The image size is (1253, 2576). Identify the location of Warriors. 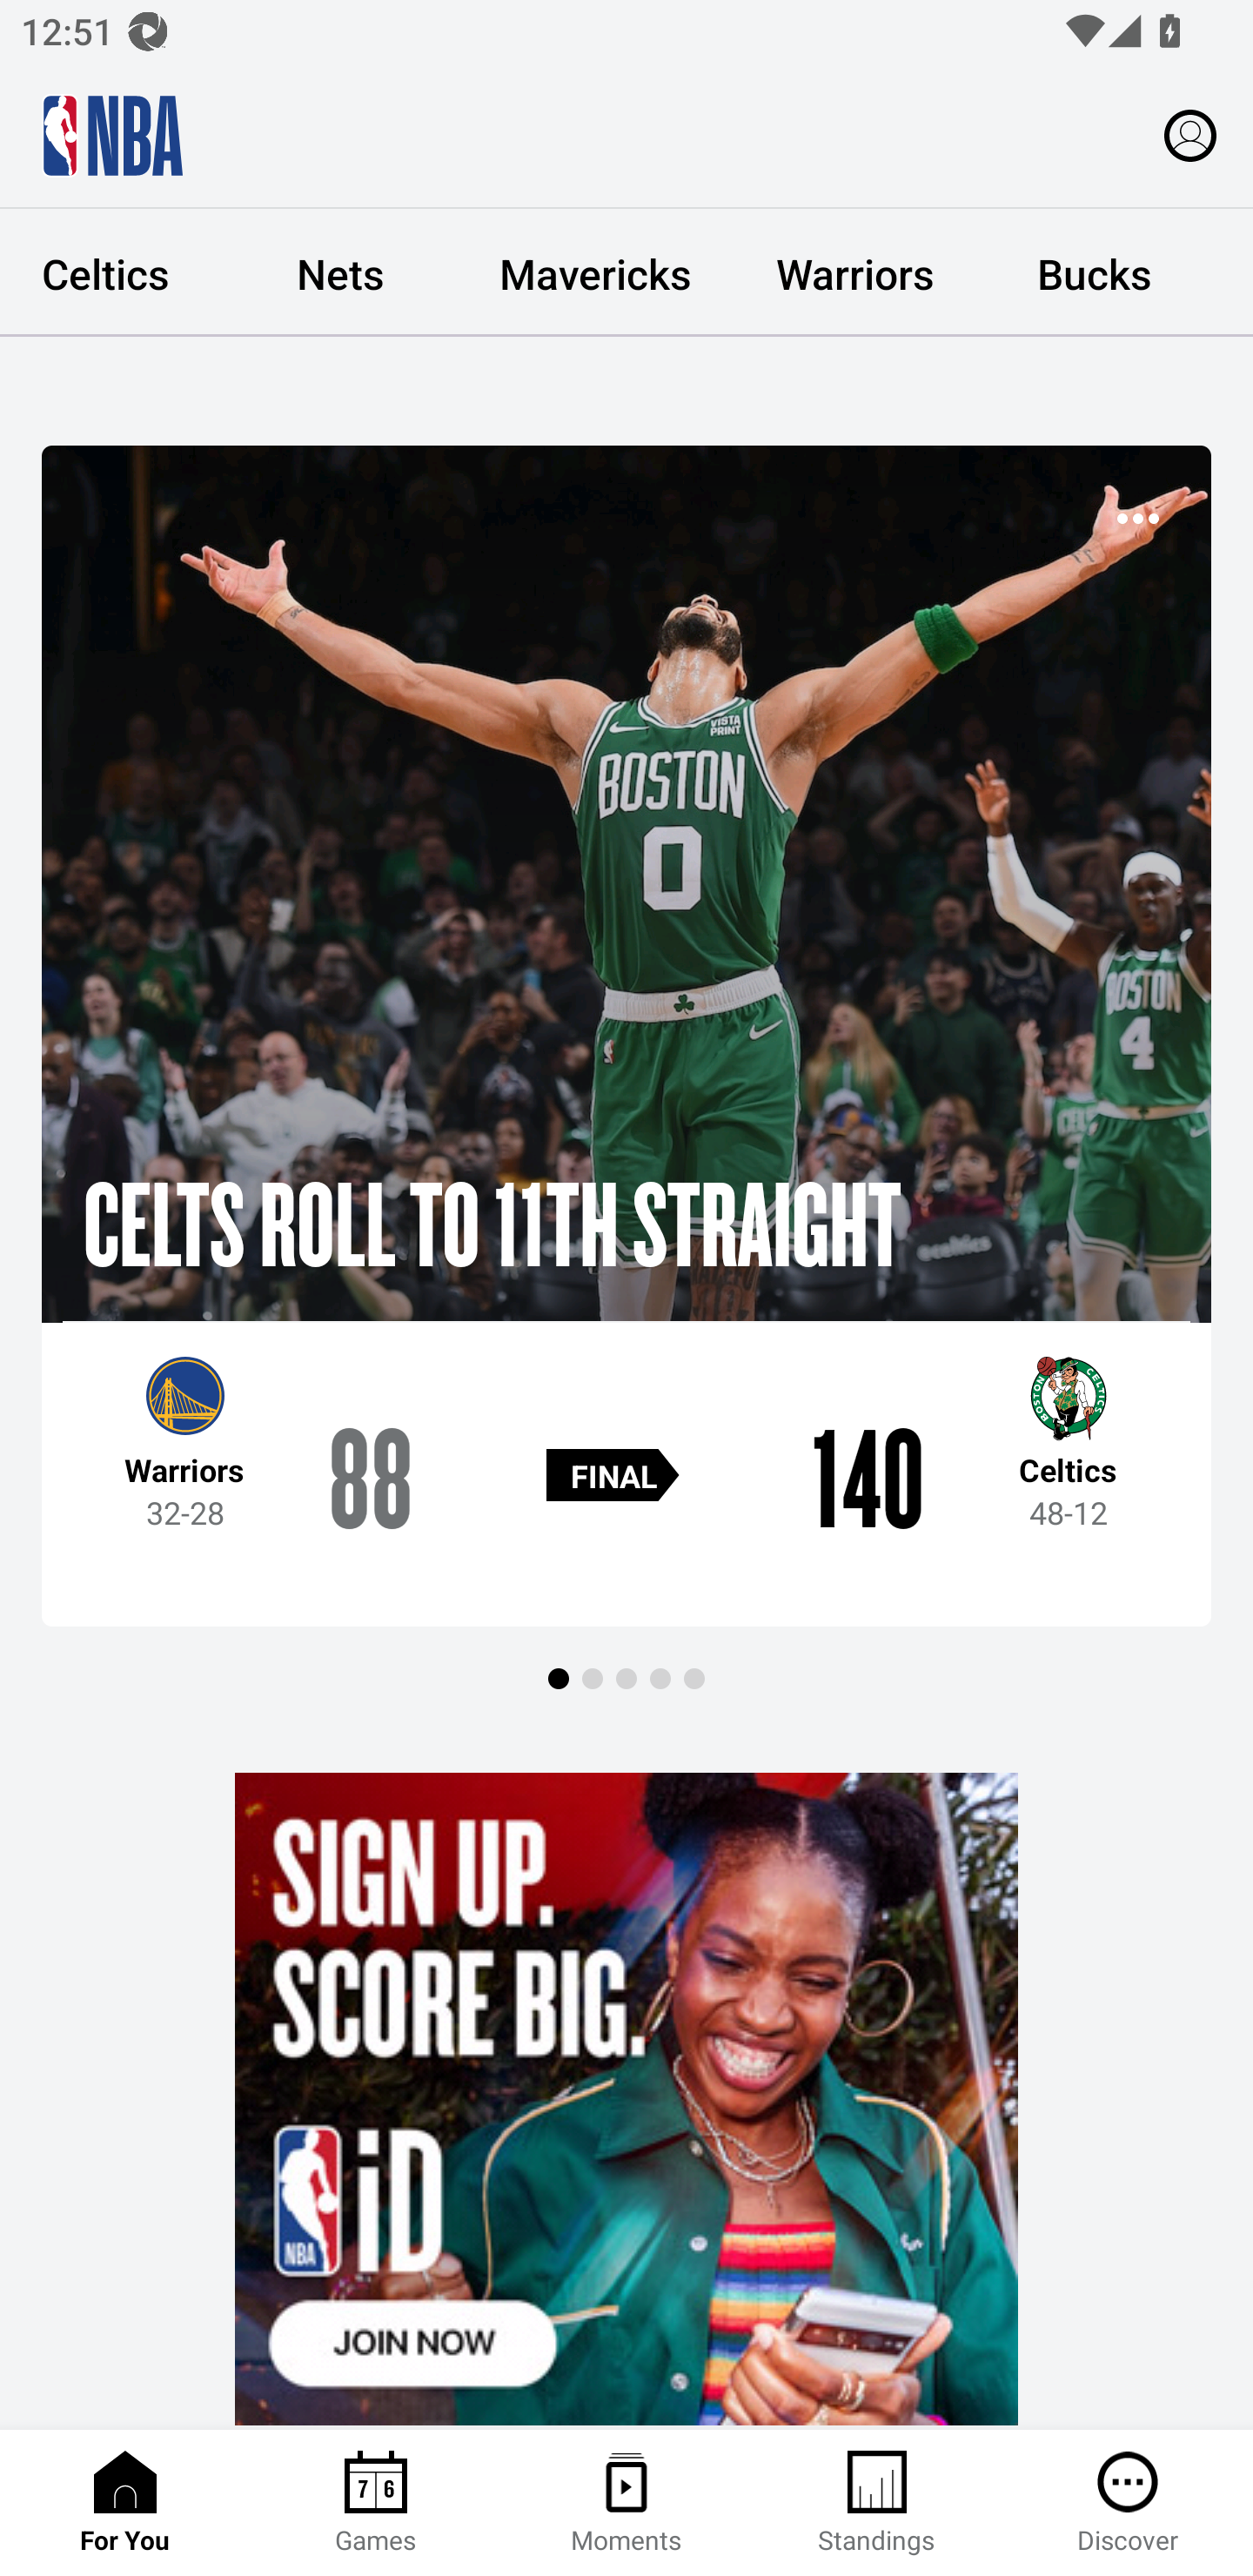
(855, 273).